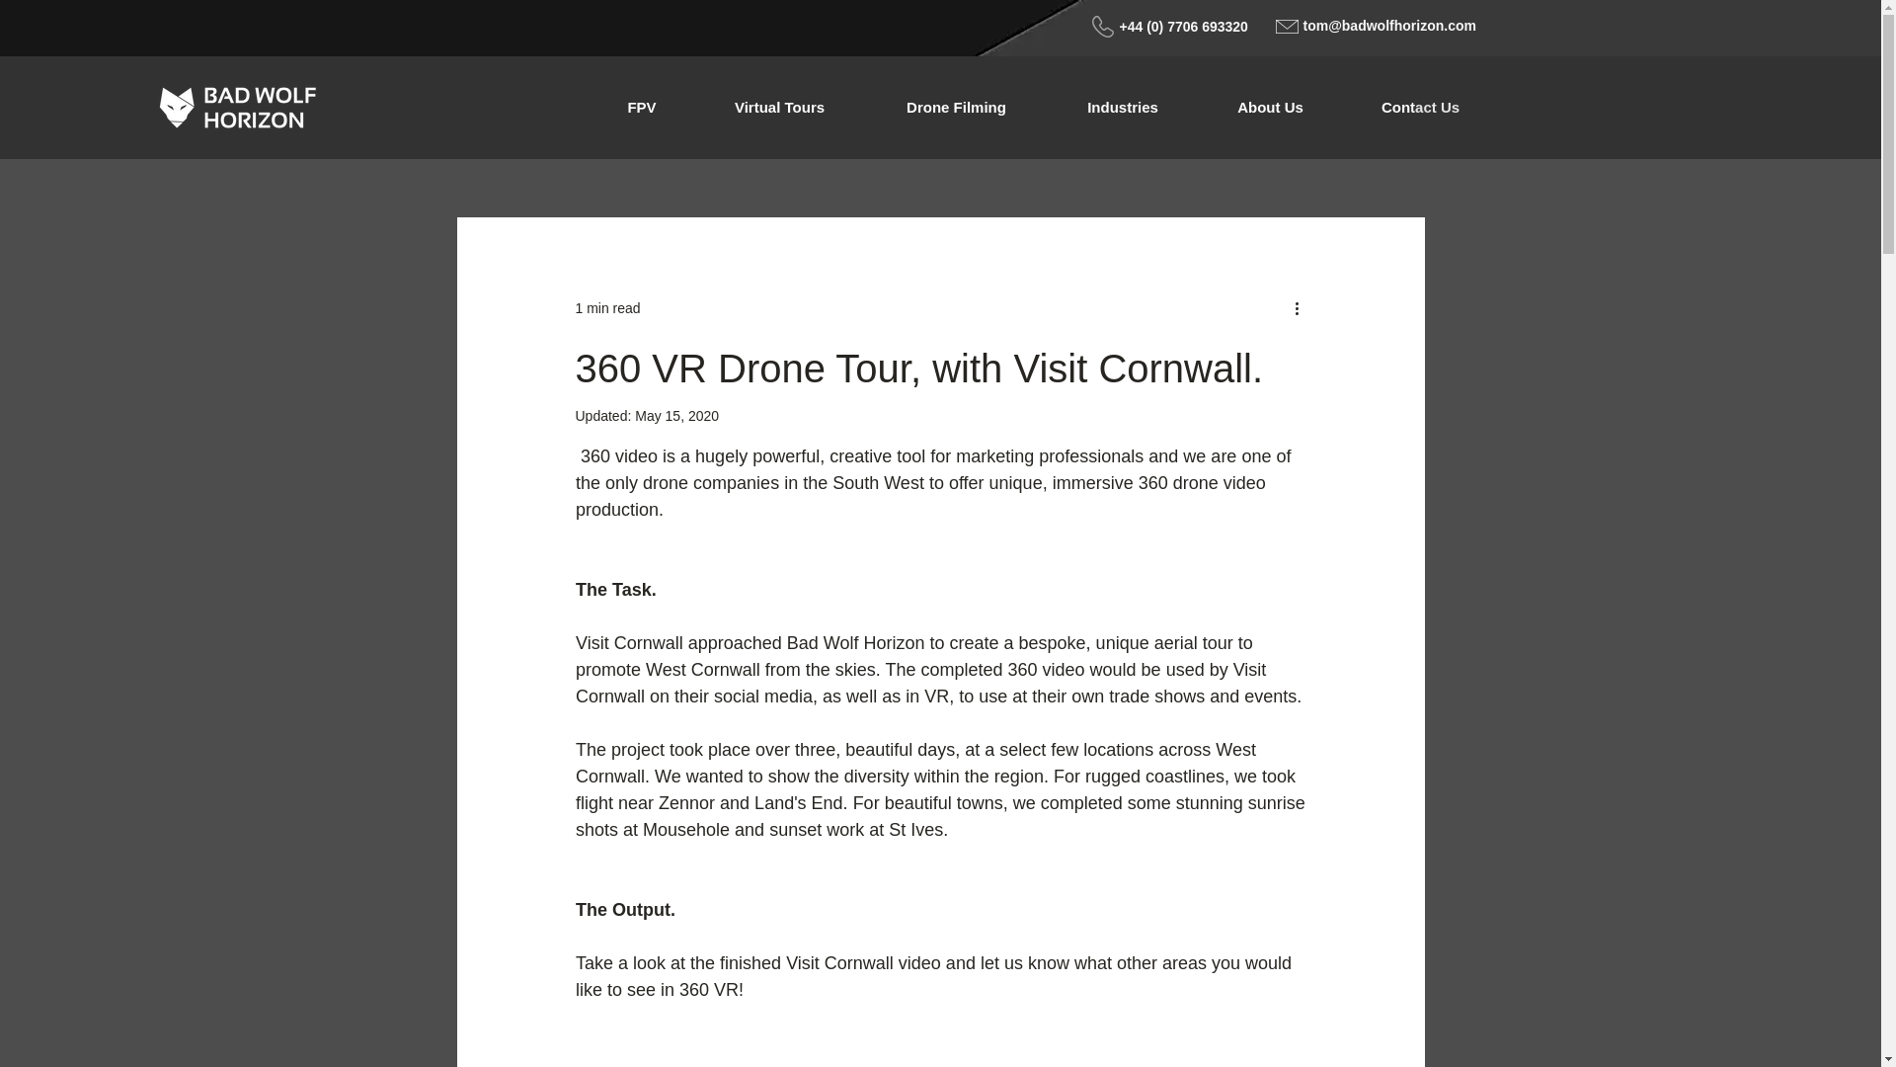  Describe the element at coordinates (676, 415) in the screenshot. I see `May 15, 2020` at that location.